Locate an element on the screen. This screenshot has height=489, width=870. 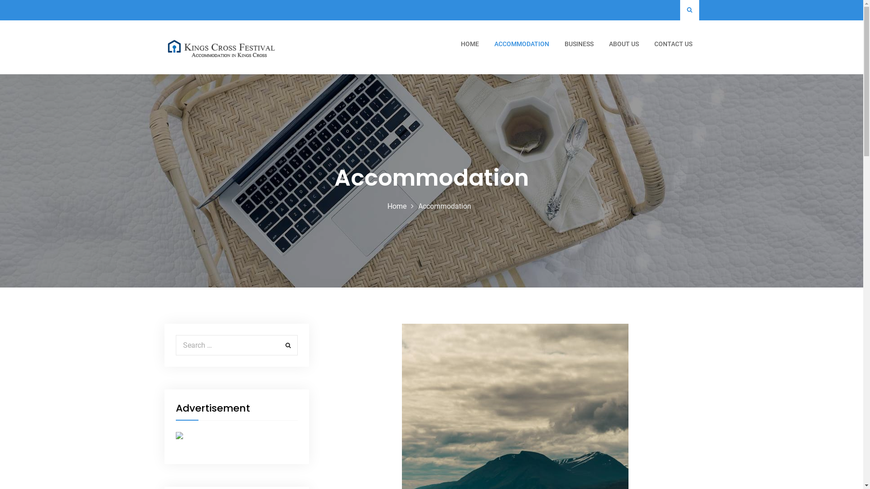
Home is located at coordinates (397, 206).